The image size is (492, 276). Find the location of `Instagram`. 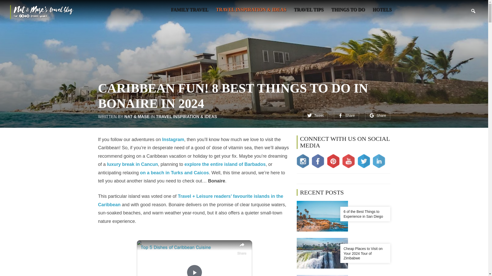

Instagram is located at coordinates (173, 140).